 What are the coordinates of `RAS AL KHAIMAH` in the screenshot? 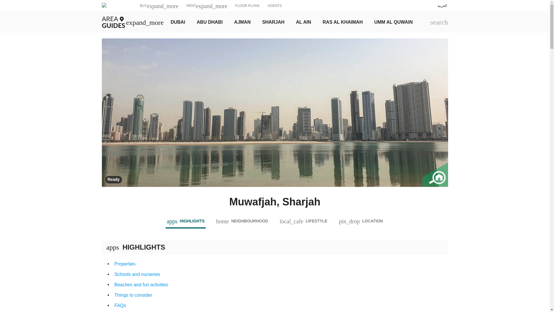 It's located at (248, 6).